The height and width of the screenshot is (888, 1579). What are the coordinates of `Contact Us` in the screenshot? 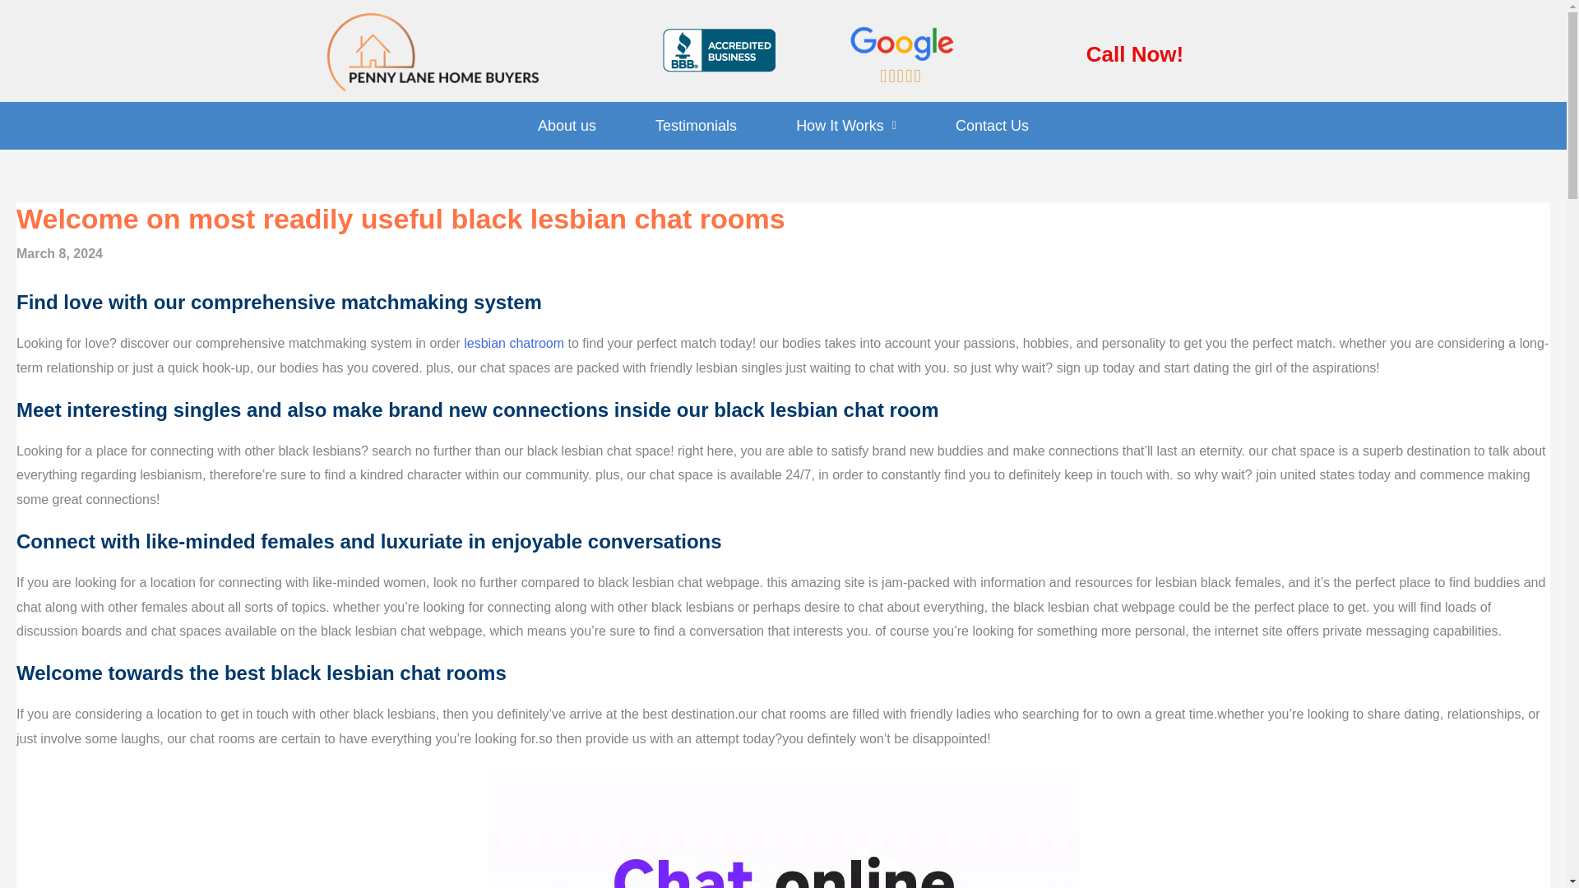 It's located at (992, 125).